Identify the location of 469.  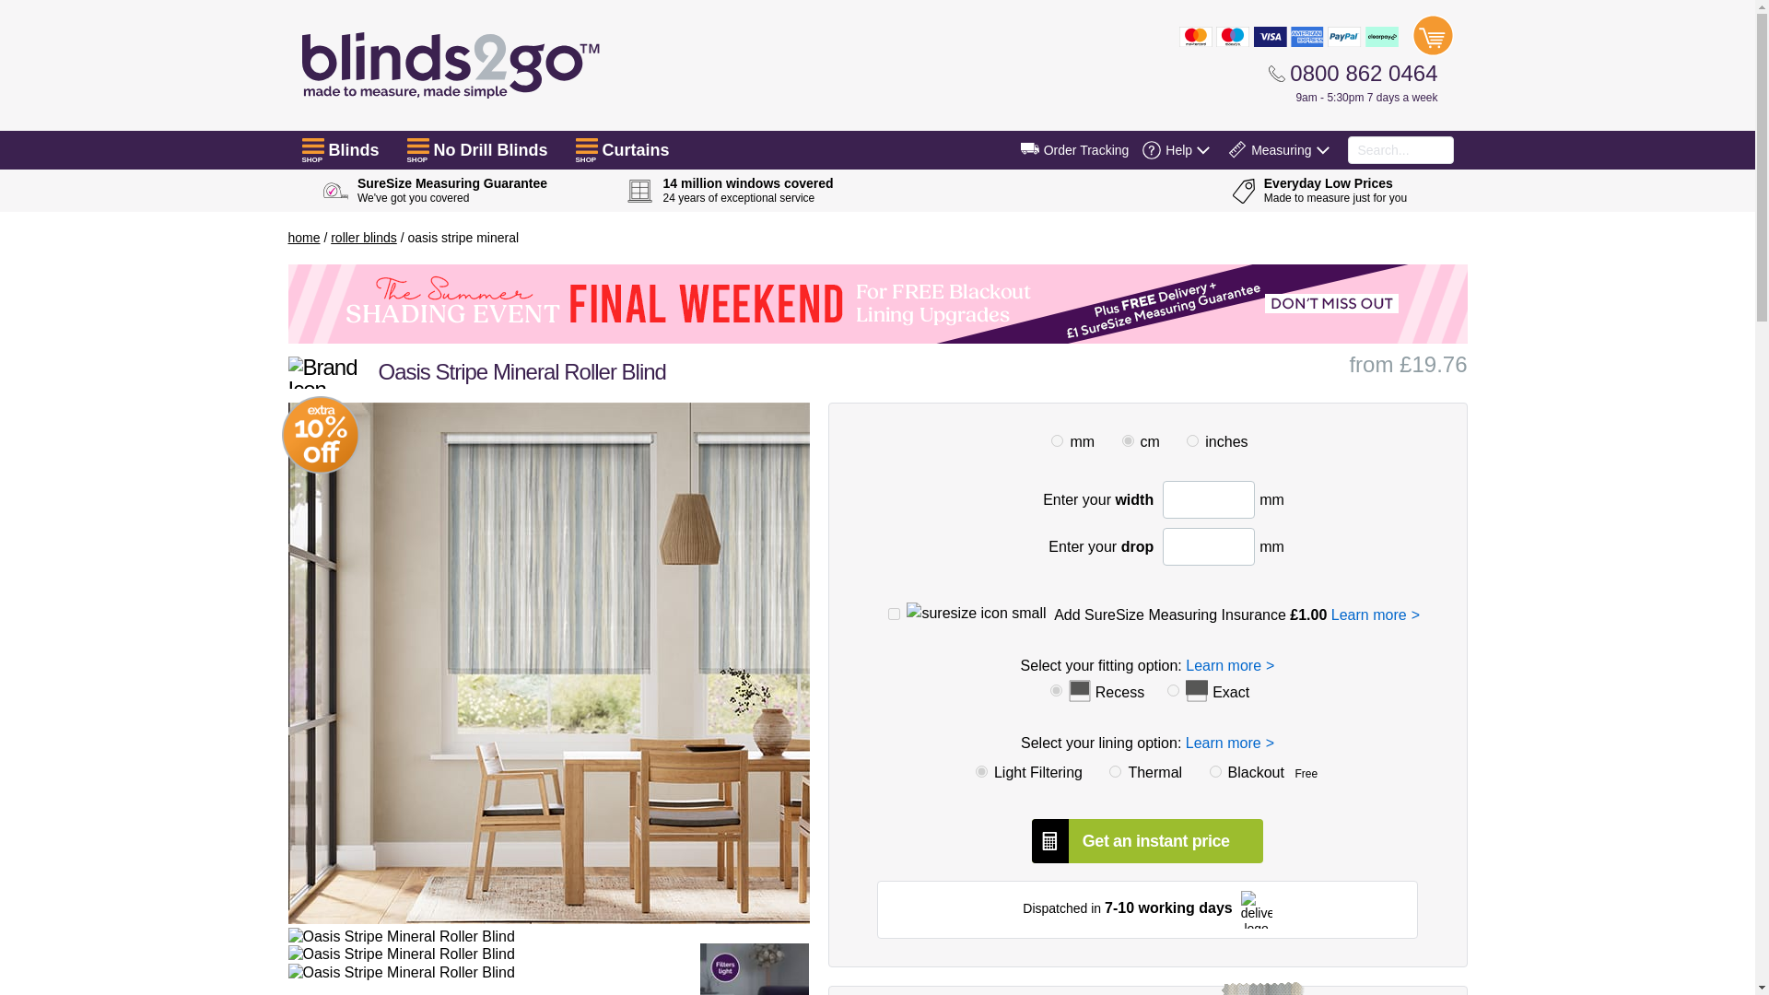
(1115, 770).